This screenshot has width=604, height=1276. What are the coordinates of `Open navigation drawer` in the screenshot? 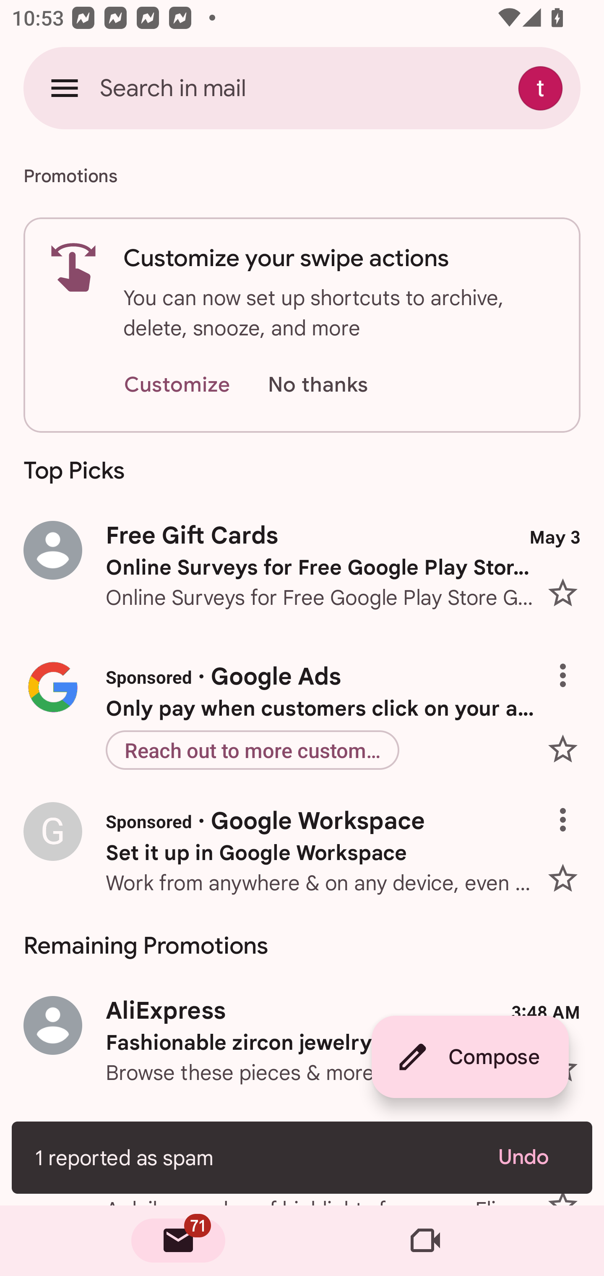 It's located at (65, 88).